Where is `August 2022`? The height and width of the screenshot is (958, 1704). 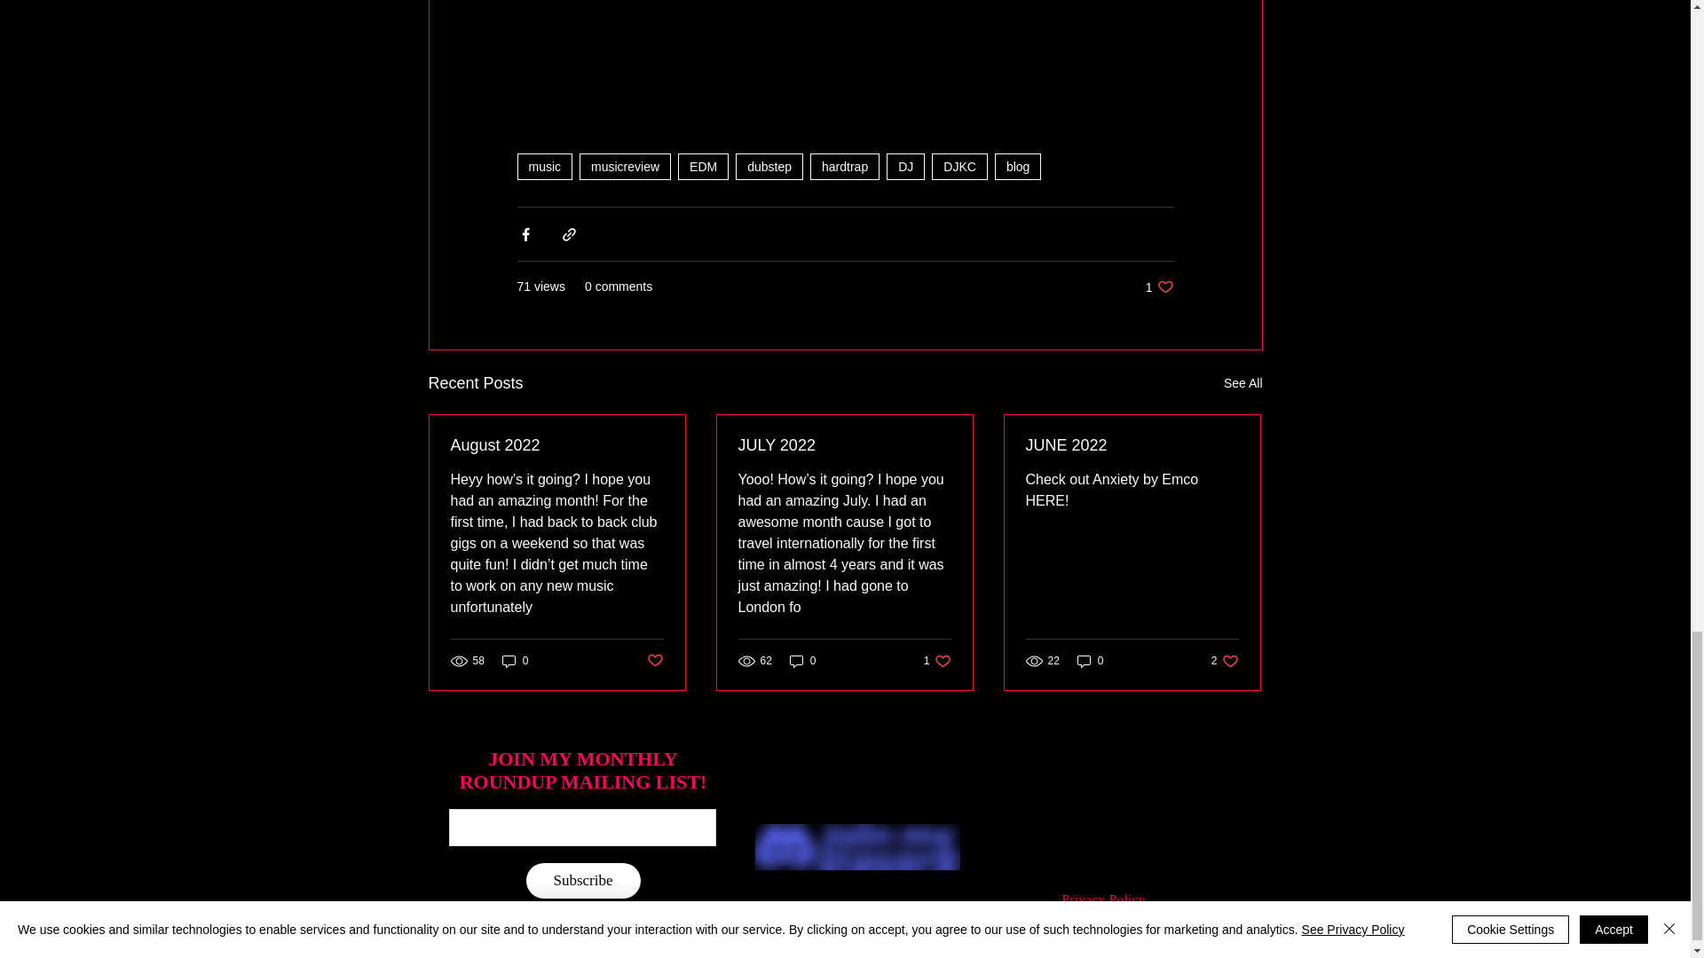
August 2022 is located at coordinates (557, 445).